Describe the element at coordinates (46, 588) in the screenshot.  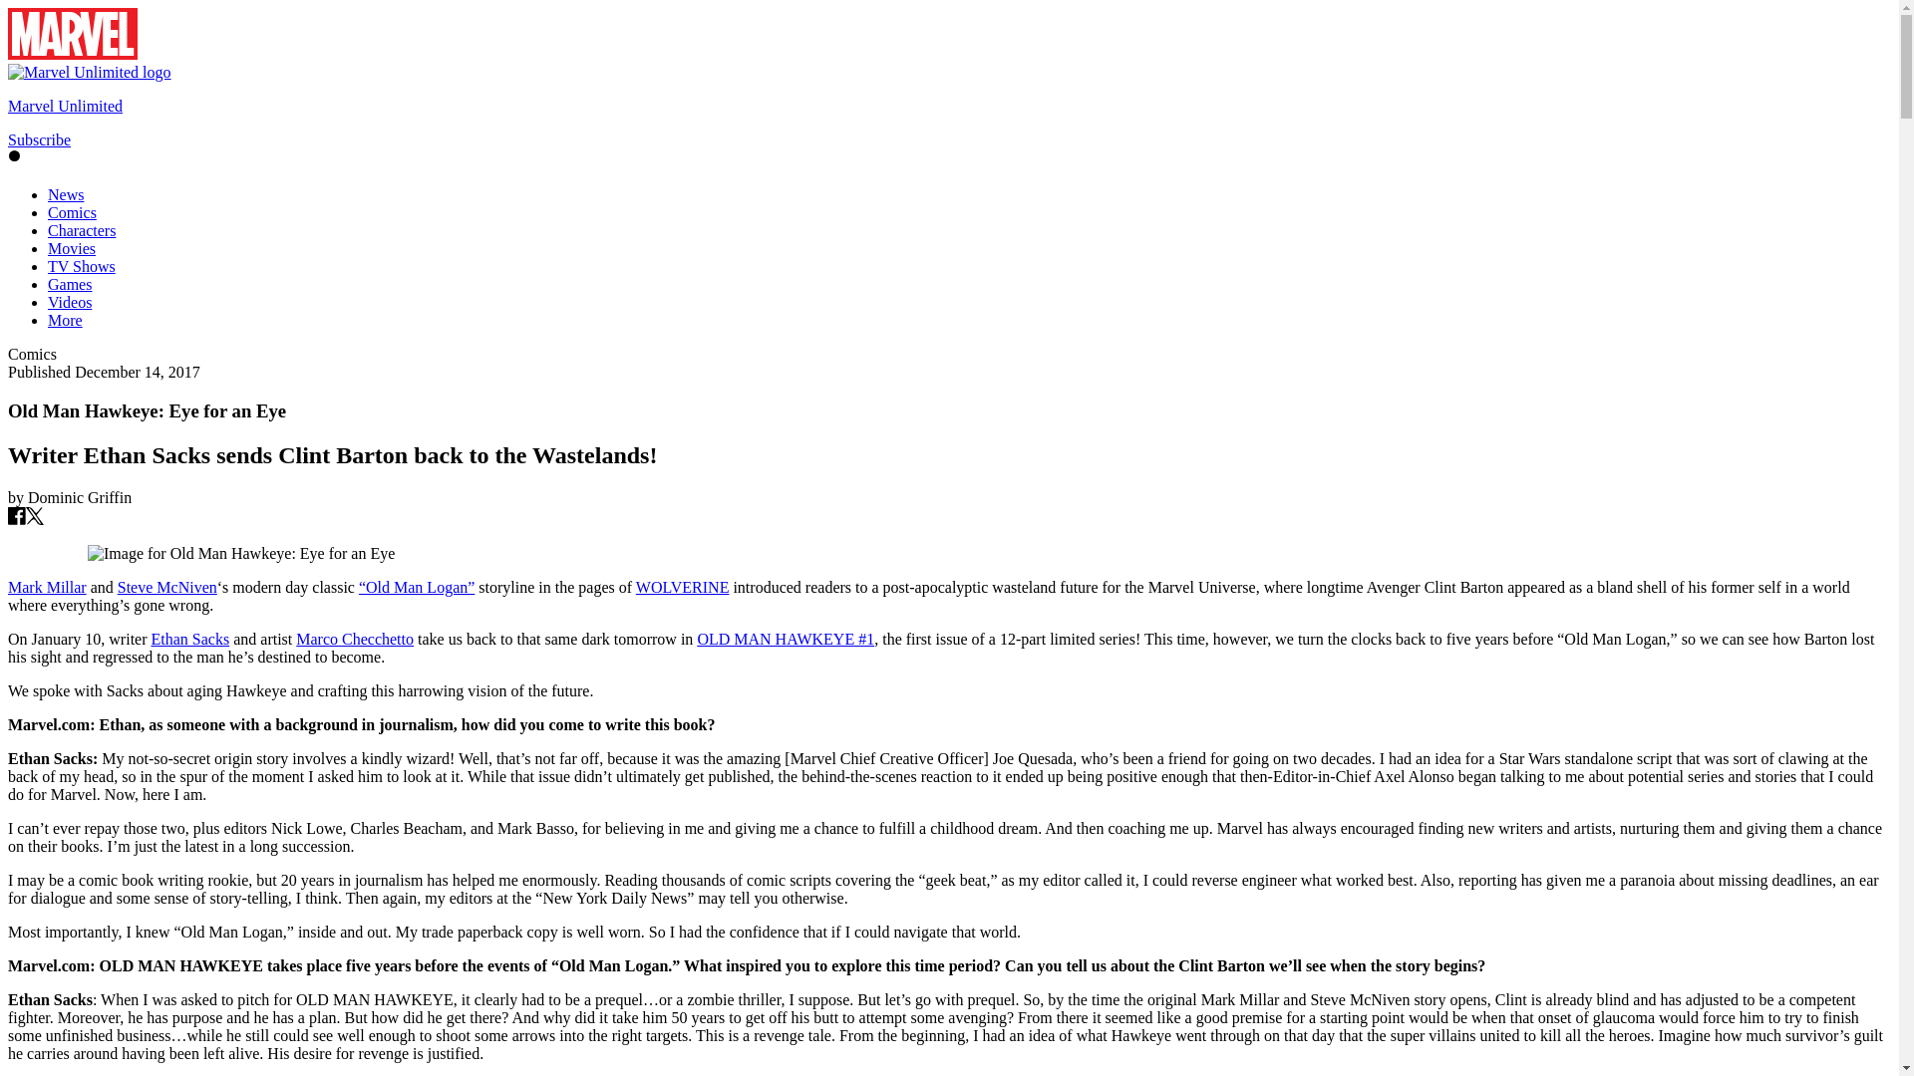
I see `Mark Millar` at that location.